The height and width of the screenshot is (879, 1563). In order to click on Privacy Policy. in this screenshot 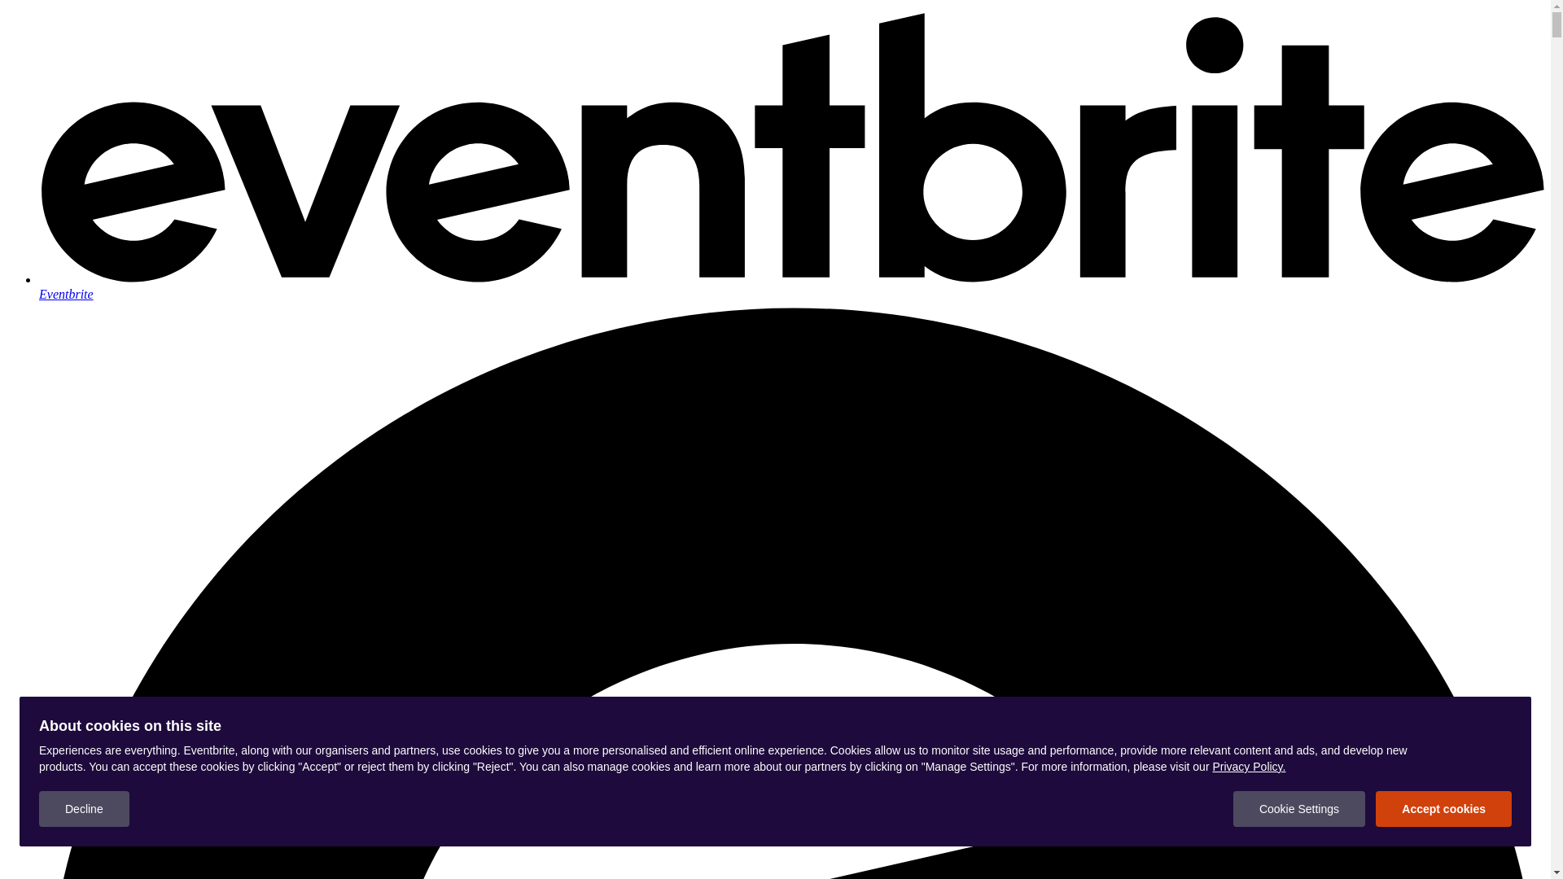, I will do `click(1249, 767)`.